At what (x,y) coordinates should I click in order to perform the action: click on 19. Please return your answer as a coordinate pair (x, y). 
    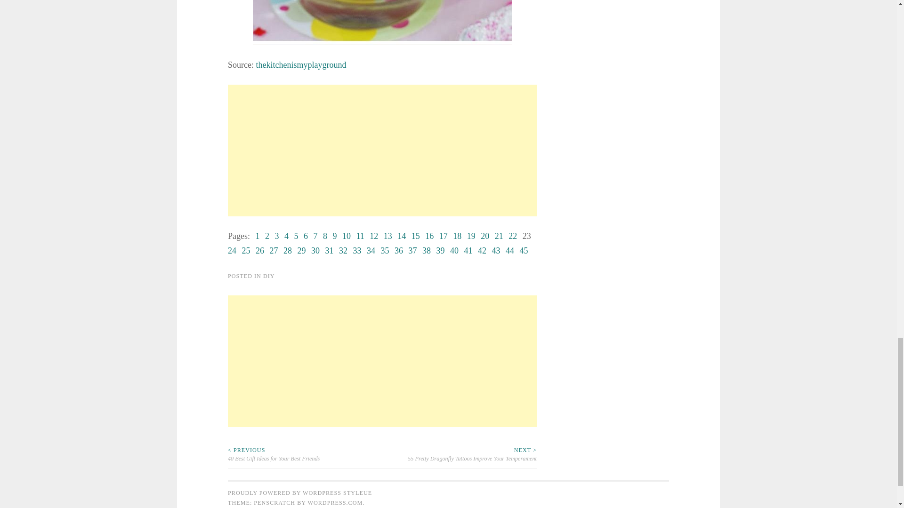
    Looking at the image, I should click on (471, 236).